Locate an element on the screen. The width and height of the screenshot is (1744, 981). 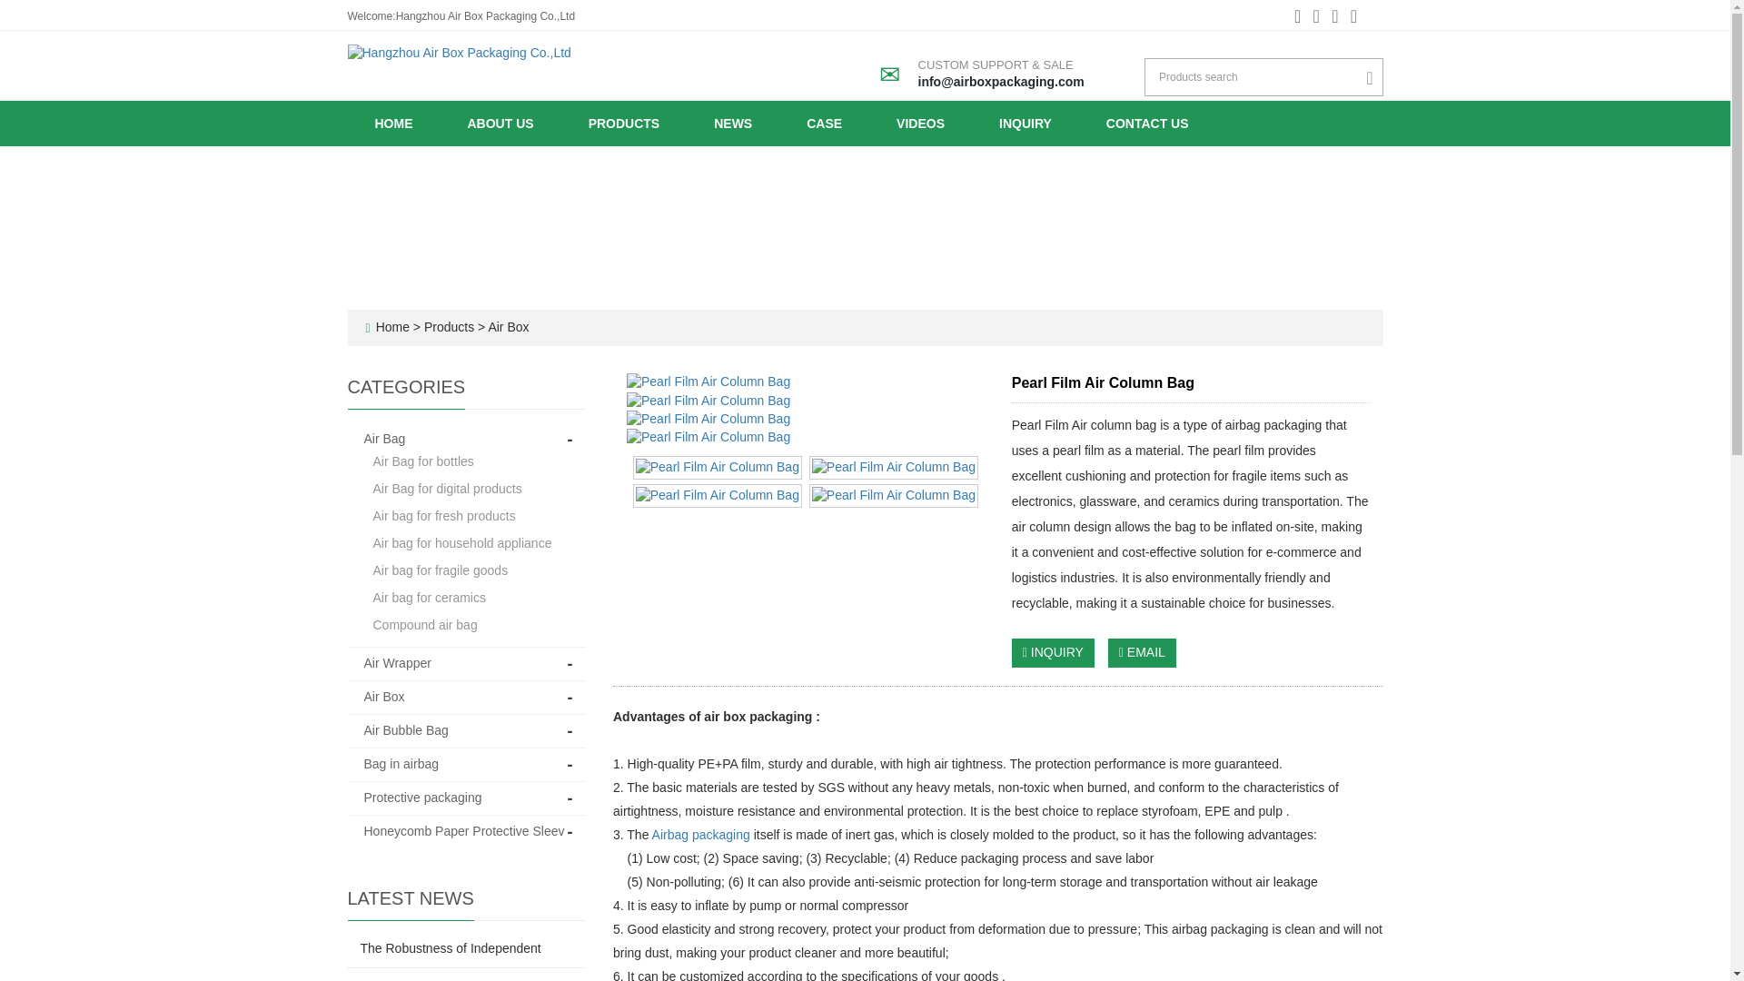
HOME is located at coordinates (392, 124).